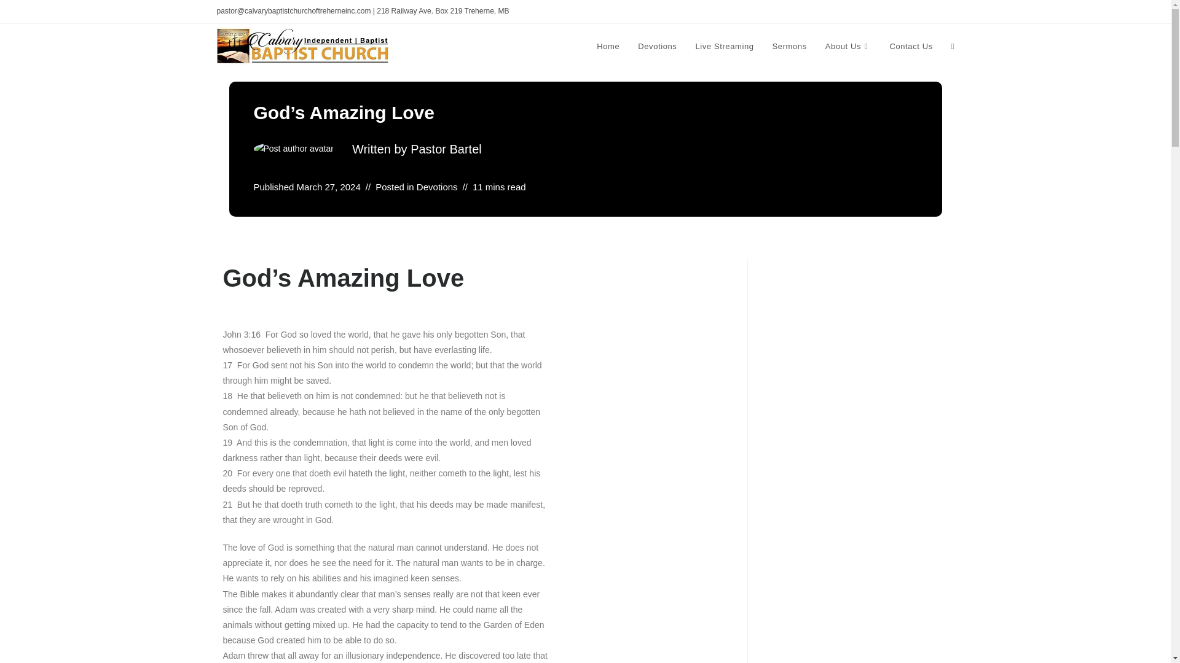 The height and width of the screenshot is (663, 1180). I want to click on Live Streaming, so click(724, 47).